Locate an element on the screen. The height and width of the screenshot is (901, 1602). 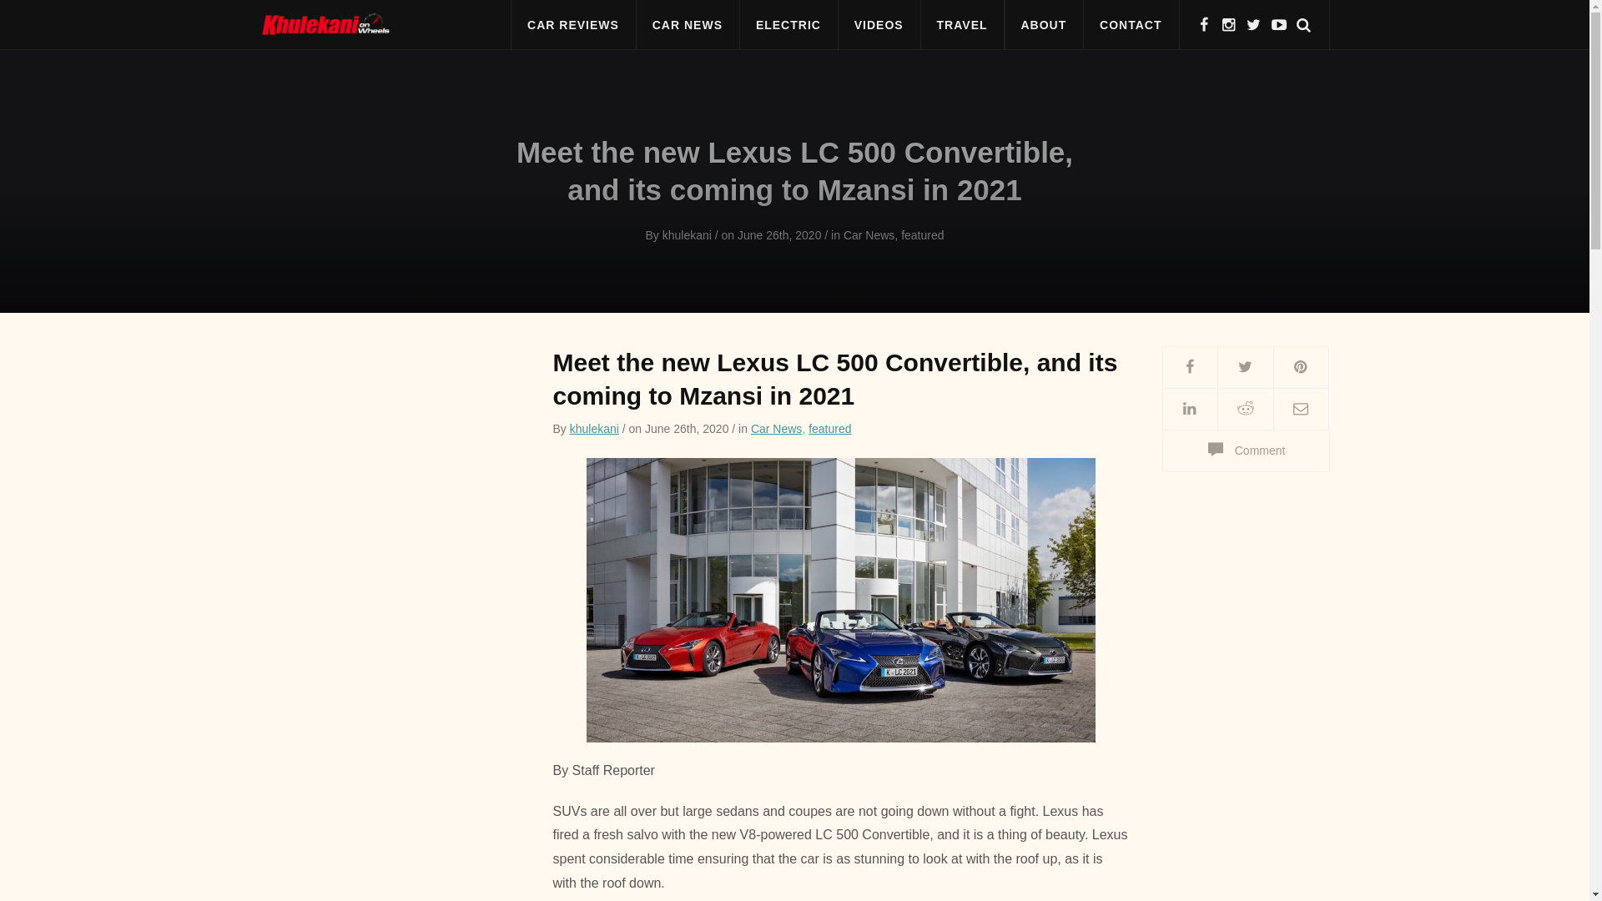
featured is located at coordinates (921, 235).